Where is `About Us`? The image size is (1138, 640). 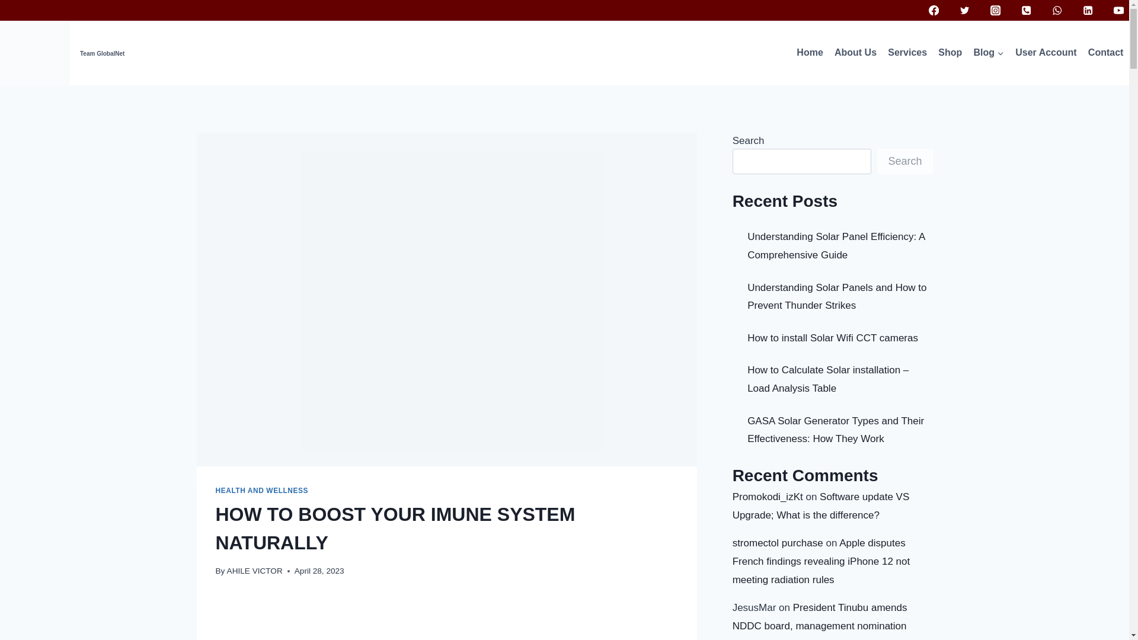 About Us is located at coordinates (855, 53).